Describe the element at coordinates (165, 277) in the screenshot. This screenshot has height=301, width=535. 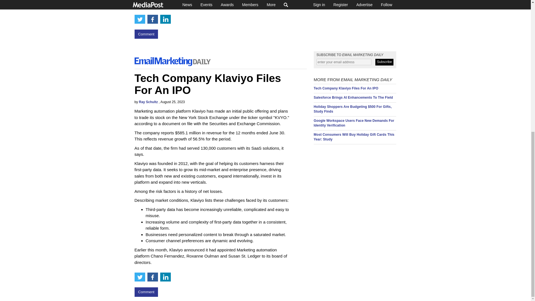
I see `Share on LinkedIn` at that location.